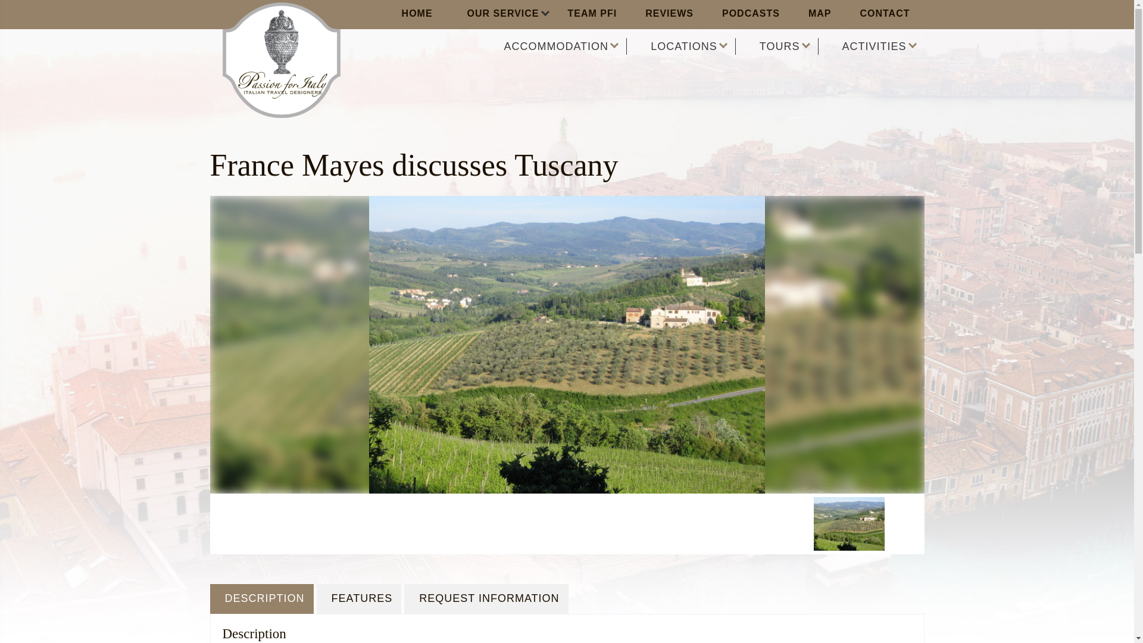  I want to click on TOURS, so click(786, 46).